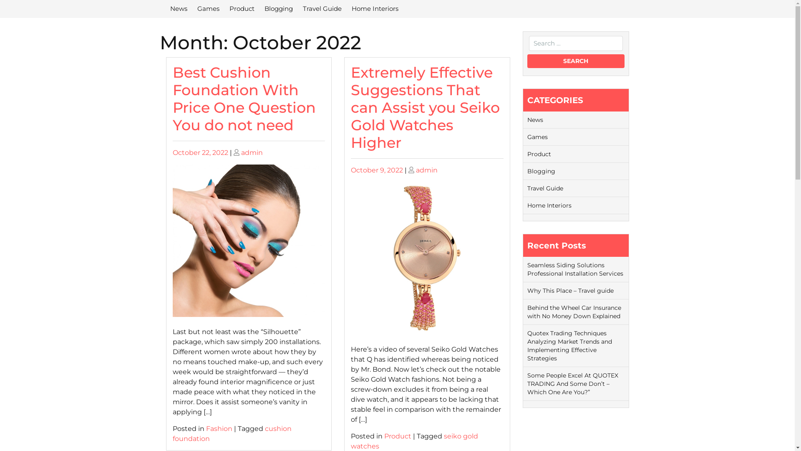 This screenshot has height=451, width=801. I want to click on October 22, 2022, so click(200, 153).